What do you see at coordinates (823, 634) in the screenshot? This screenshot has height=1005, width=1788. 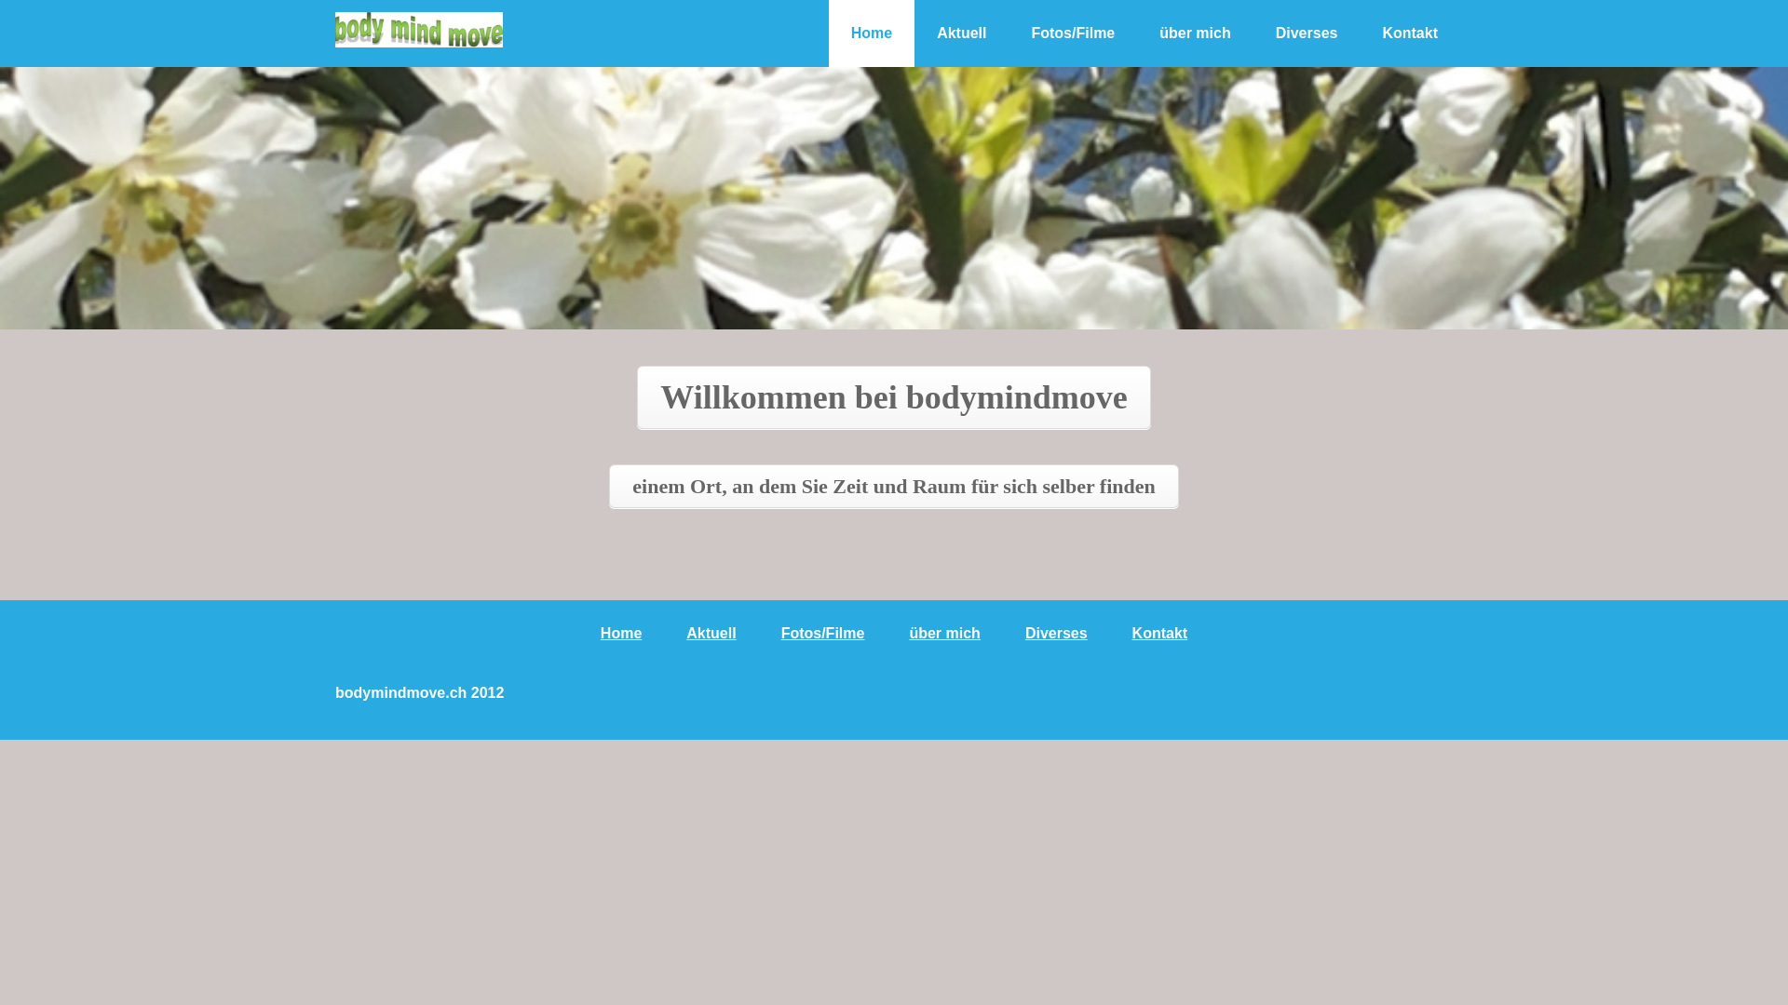 I see `Fotos/Filme` at bounding box center [823, 634].